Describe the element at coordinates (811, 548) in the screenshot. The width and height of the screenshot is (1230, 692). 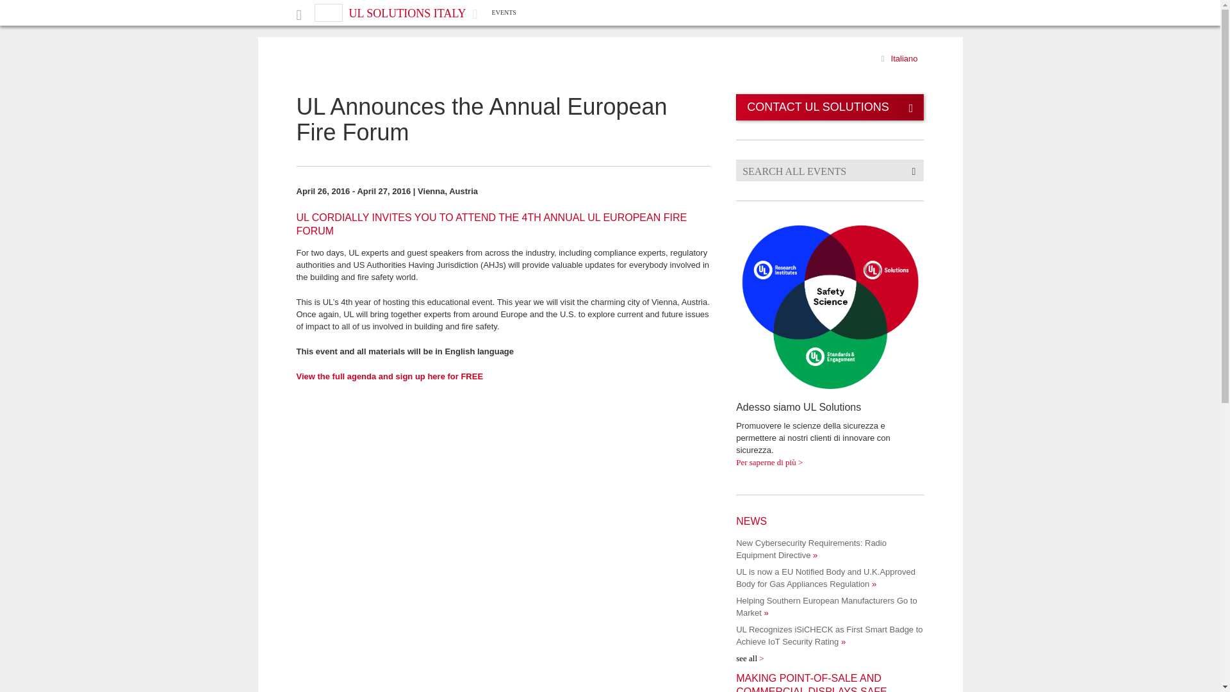
I see `New Cybersecurity Requirements: Radio Equipment Directive` at that location.